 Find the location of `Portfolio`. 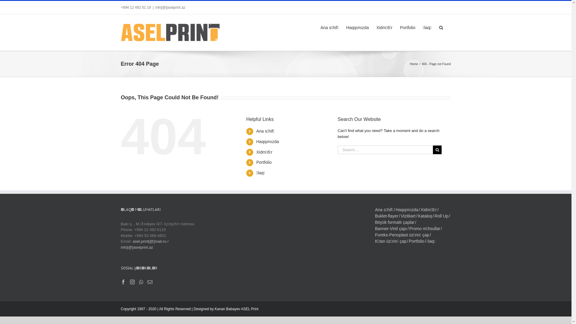

Portfolio is located at coordinates (418, 241).